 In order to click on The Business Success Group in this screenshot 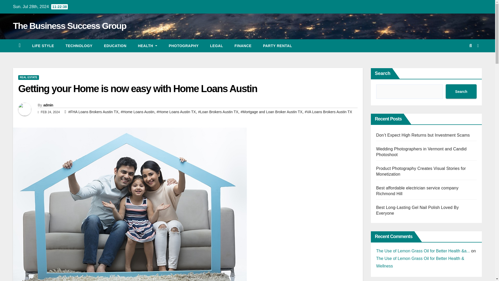, I will do `click(69, 25)`.